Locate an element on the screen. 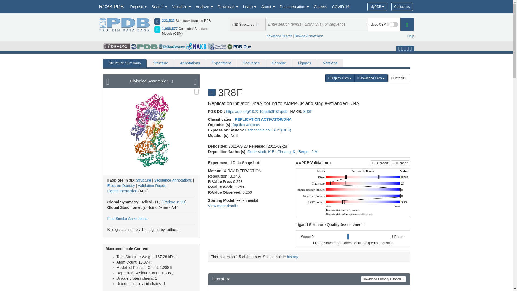 The image size is (517, 291). Deposit  is located at coordinates (138, 6).